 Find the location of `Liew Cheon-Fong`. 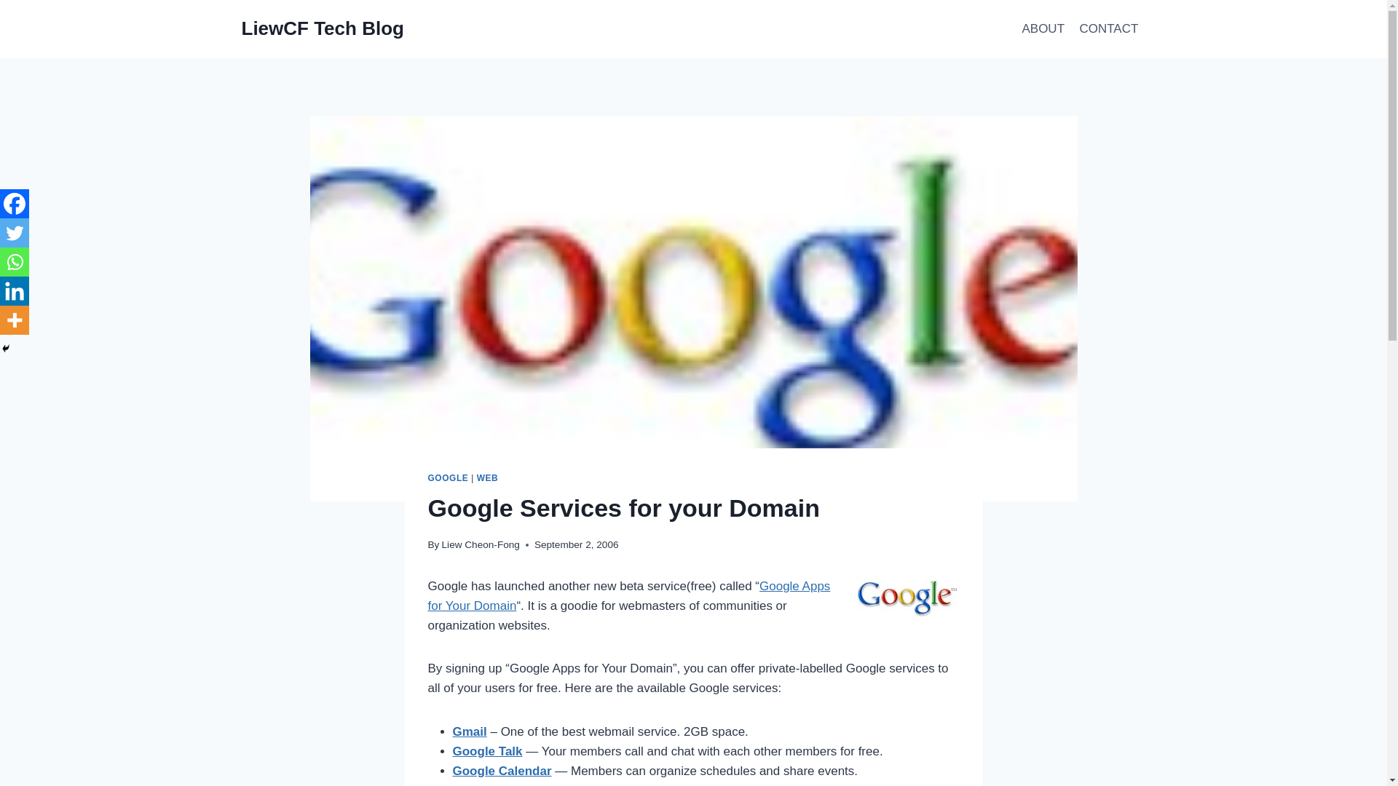

Liew Cheon-Fong is located at coordinates (481, 544).